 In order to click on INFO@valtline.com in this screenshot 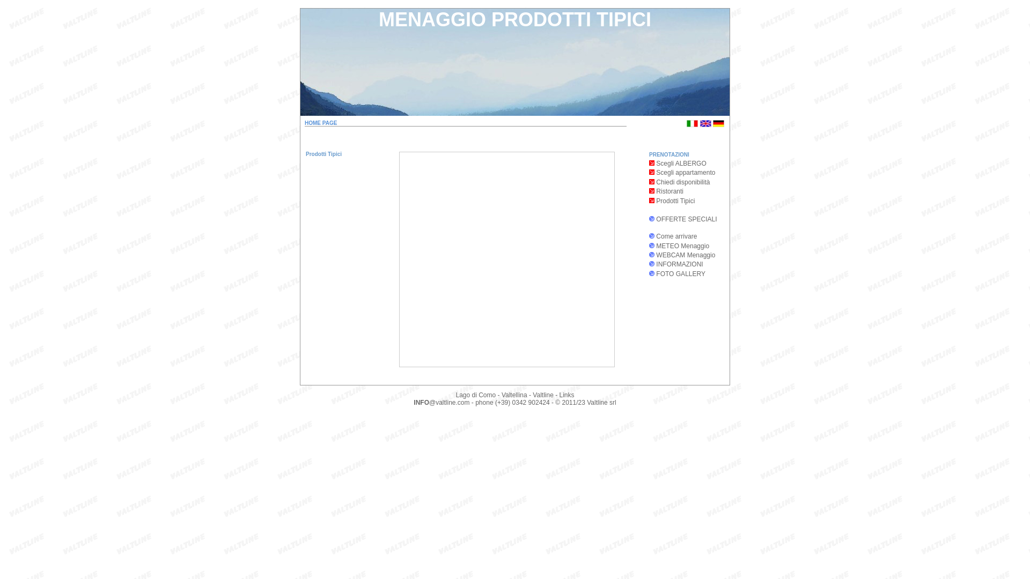, I will do `click(442, 403)`.